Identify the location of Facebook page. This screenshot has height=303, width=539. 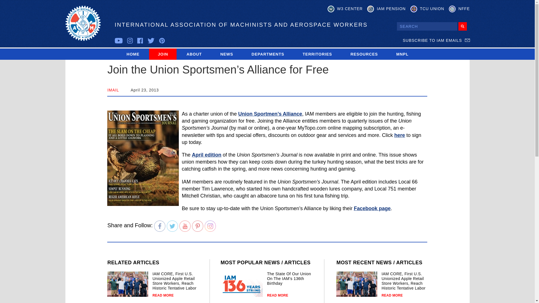
(372, 208).